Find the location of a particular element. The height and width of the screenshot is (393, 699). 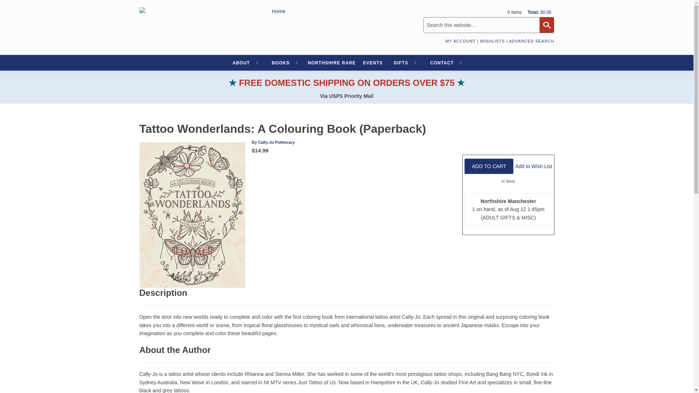

MY ACCOUNT is located at coordinates (461, 41).